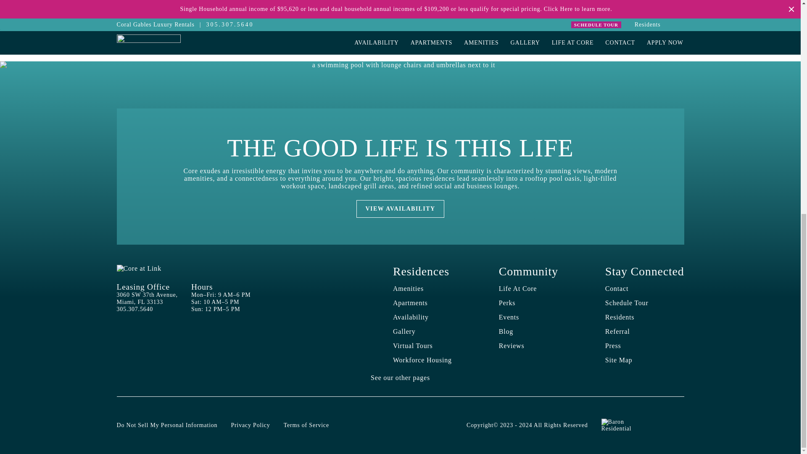 This screenshot has height=454, width=807. I want to click on Go to Amenities page, so click(409, 288).